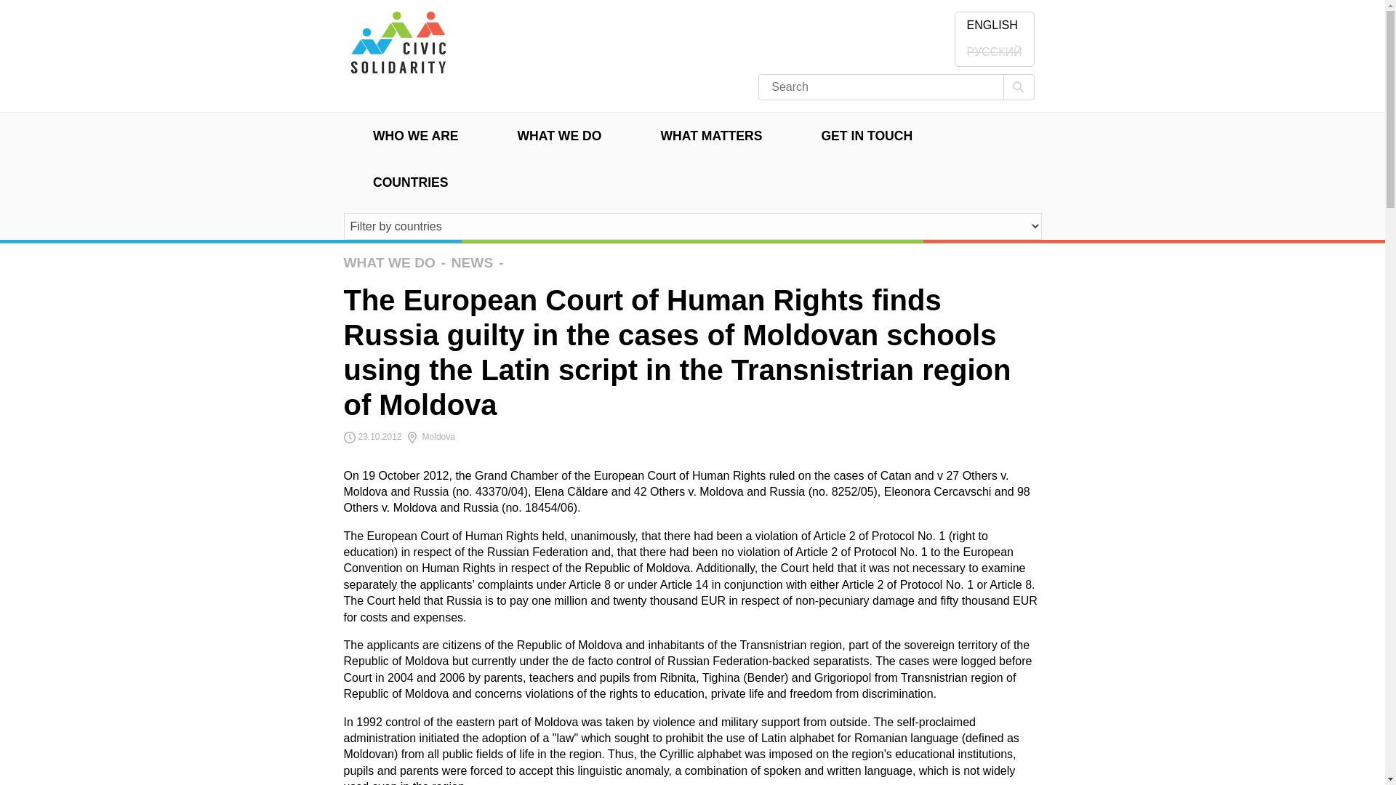 The image size is (1396, 785). Describe the element at coordinates (992, 26) in the screenshot. I see `ENGLISH` at that location.